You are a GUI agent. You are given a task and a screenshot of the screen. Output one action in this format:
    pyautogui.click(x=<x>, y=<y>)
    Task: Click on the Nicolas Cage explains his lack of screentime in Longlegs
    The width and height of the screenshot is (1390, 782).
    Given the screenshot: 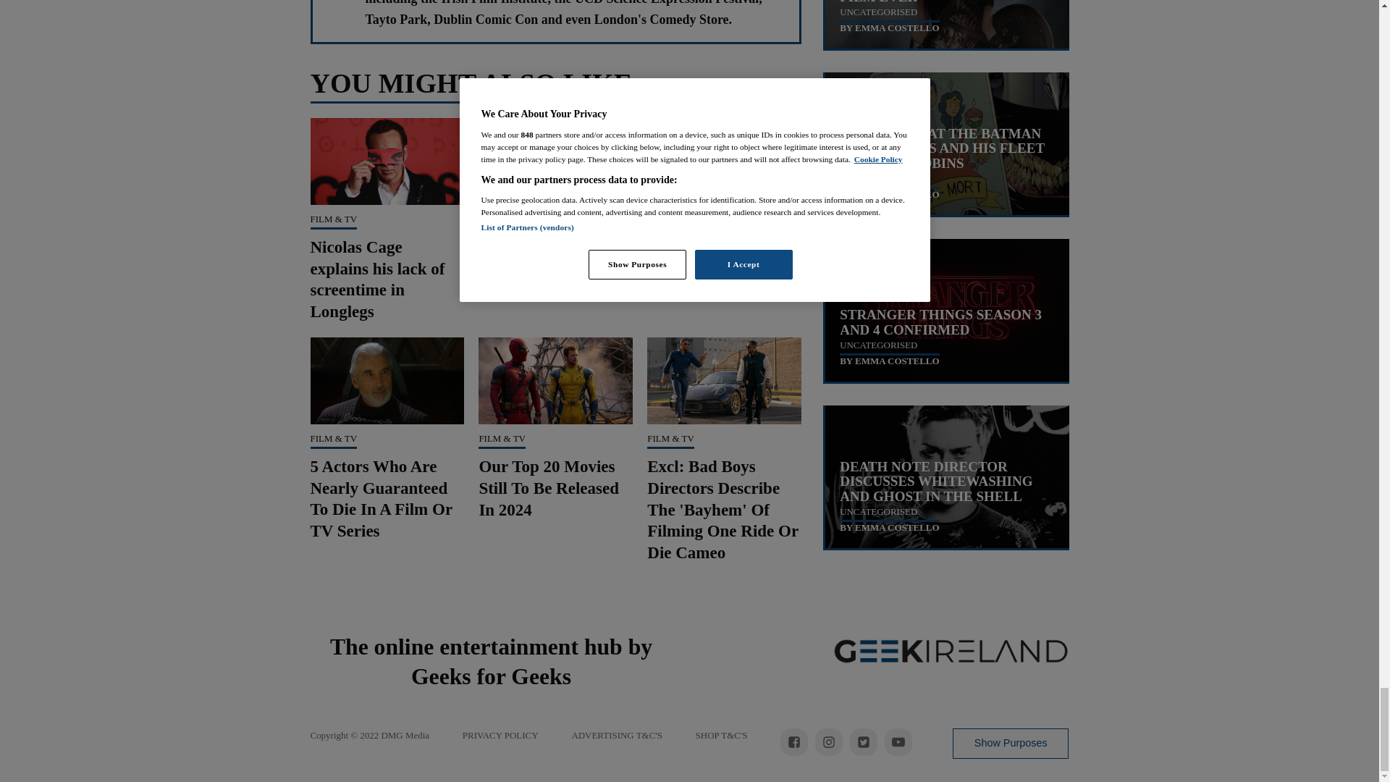 What is the action you would take?
    pyautogui.click(x=377, y=279)
    